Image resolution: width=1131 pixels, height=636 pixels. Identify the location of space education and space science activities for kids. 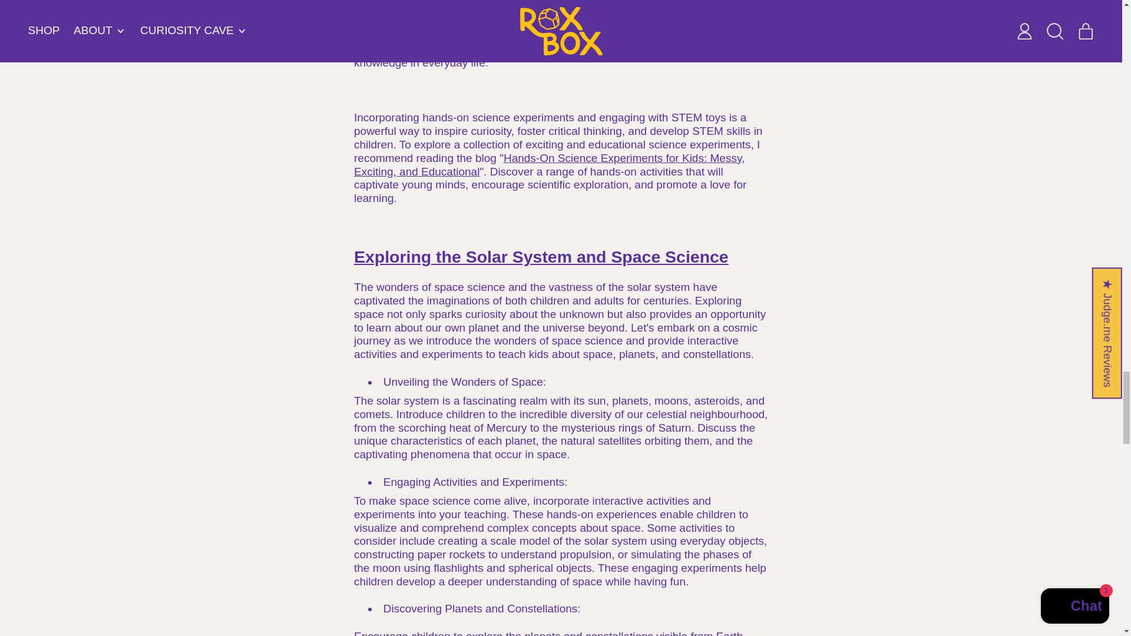
(541, 257).